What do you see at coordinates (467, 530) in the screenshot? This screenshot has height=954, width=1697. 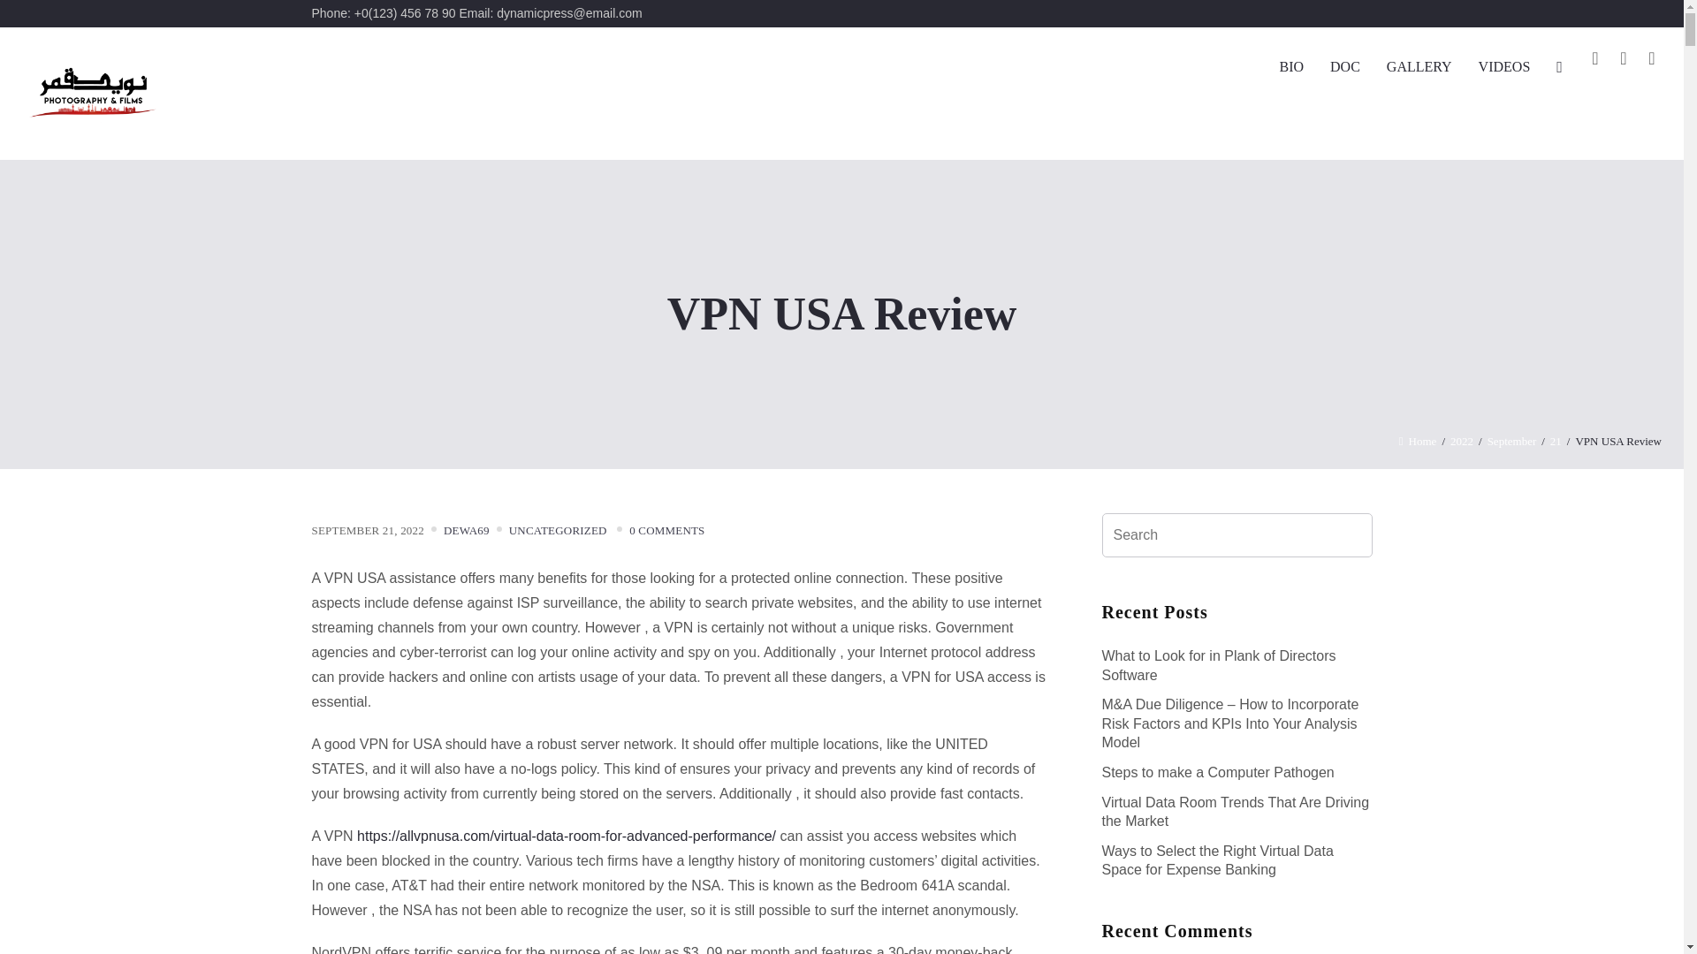 I see `Posts by DEWA69` at bounding box center [467, 530].